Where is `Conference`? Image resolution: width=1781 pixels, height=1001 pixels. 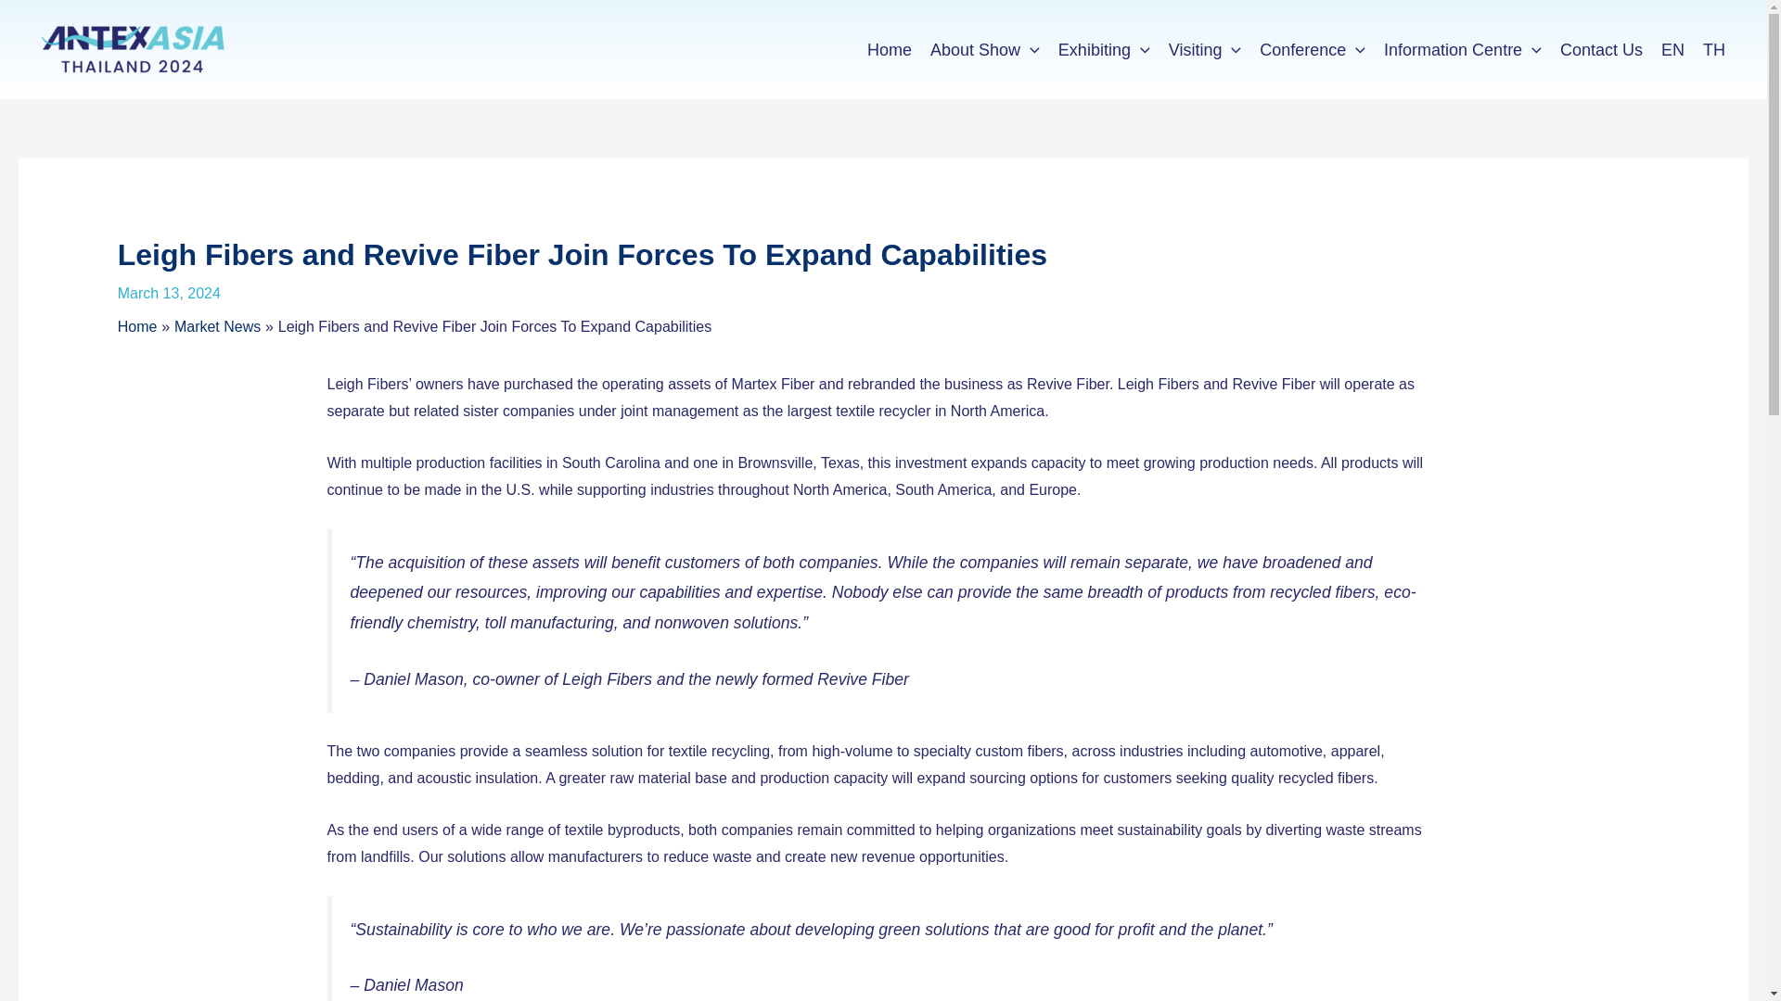 Conference is located at coordinates (1312, 50).